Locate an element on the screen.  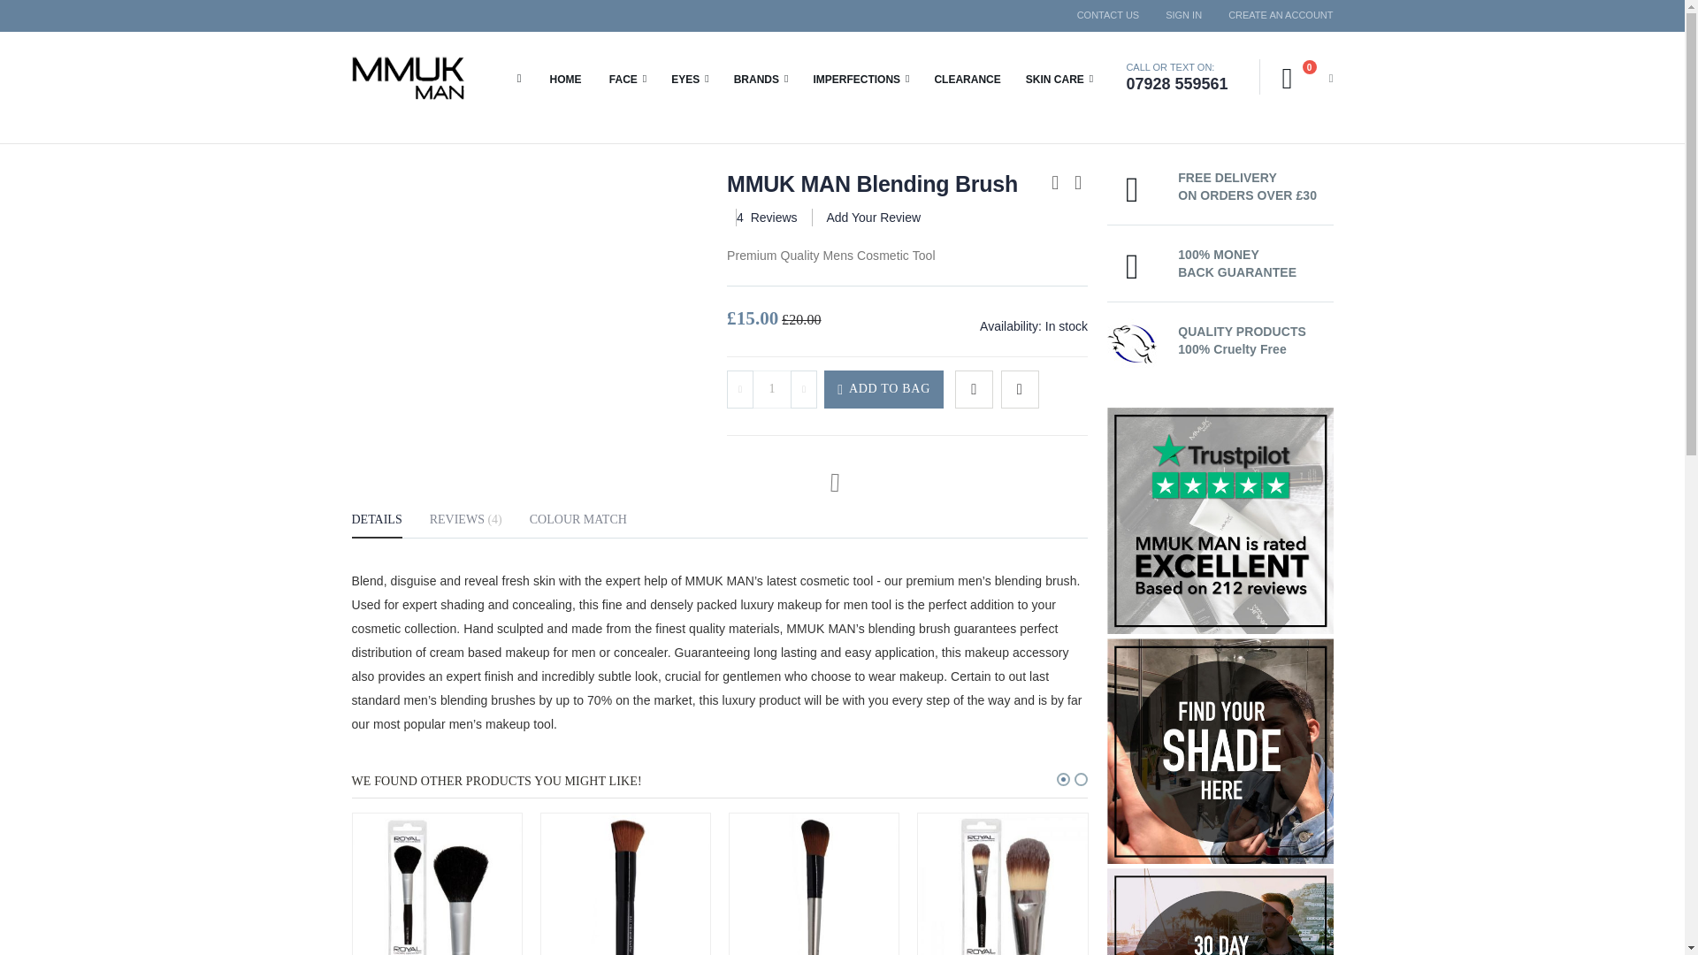
SIGN IN is located at coordinates (1108, 14).